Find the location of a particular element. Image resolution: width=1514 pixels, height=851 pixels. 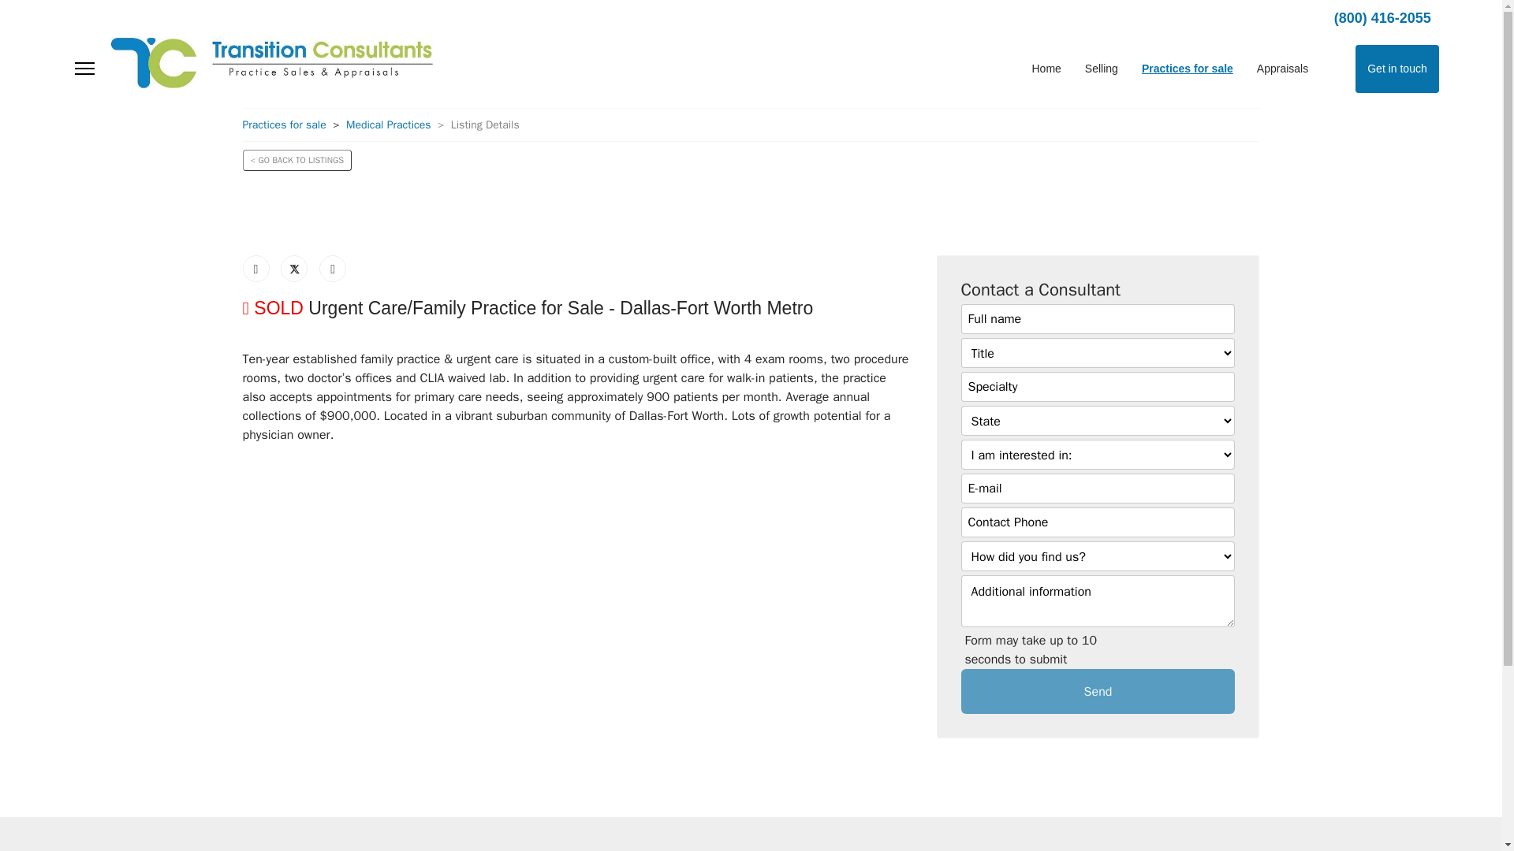

Appraisals is located at coordinates (1282, 69).